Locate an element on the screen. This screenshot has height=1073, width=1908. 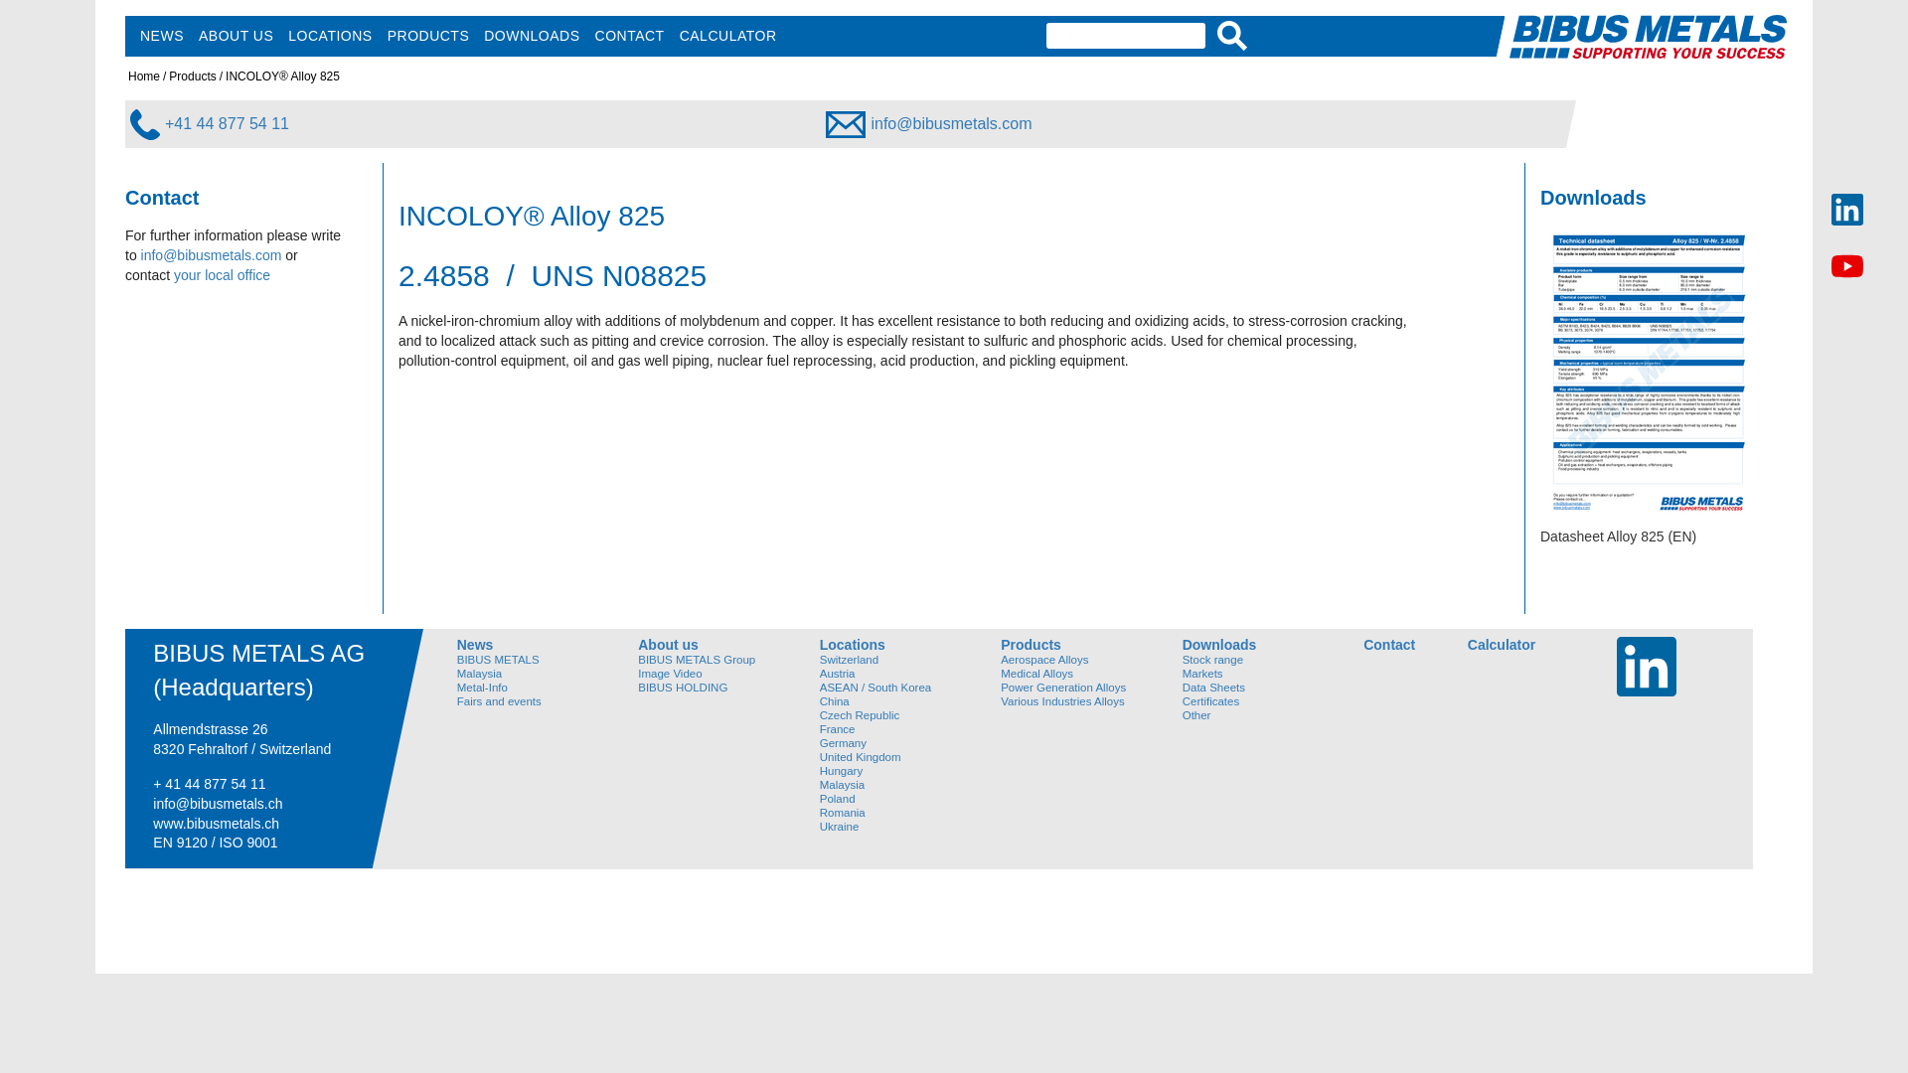
Local office is located at coordinates (222, 274).